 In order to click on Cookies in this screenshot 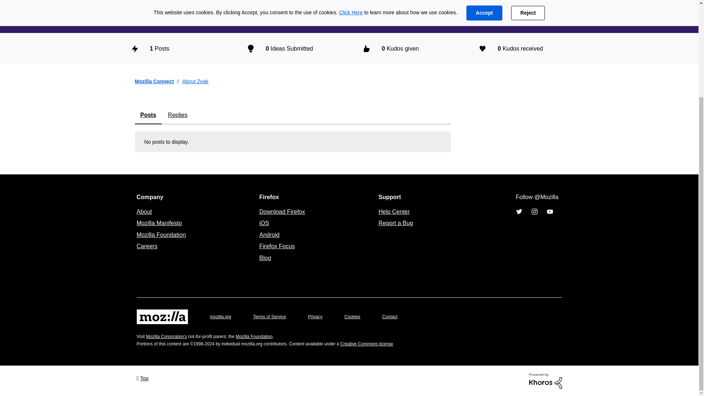, I will do `click(352, 317)`.